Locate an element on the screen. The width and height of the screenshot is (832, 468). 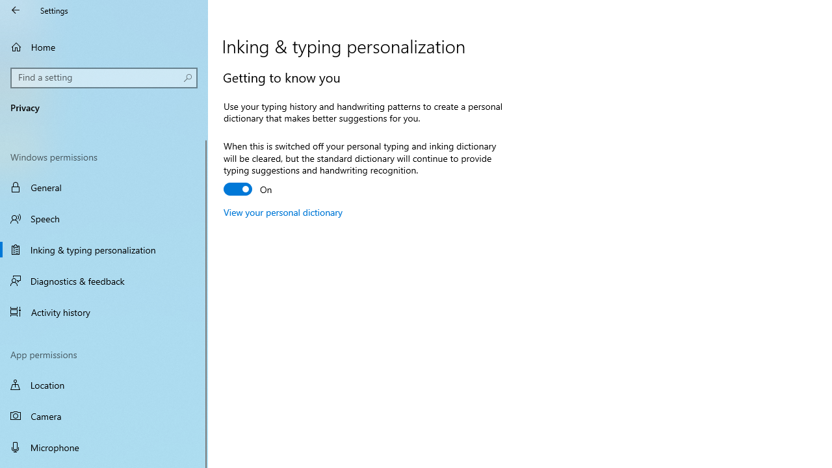
General is located at coordinates (104, 187).